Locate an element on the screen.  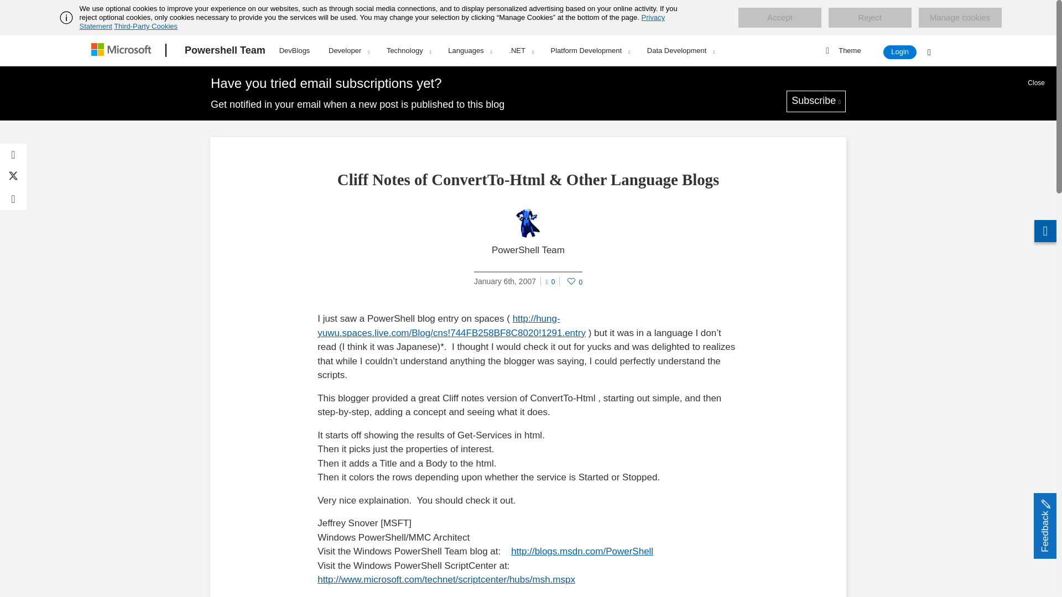
Privacy Statement is located at coordinates (373, 22).